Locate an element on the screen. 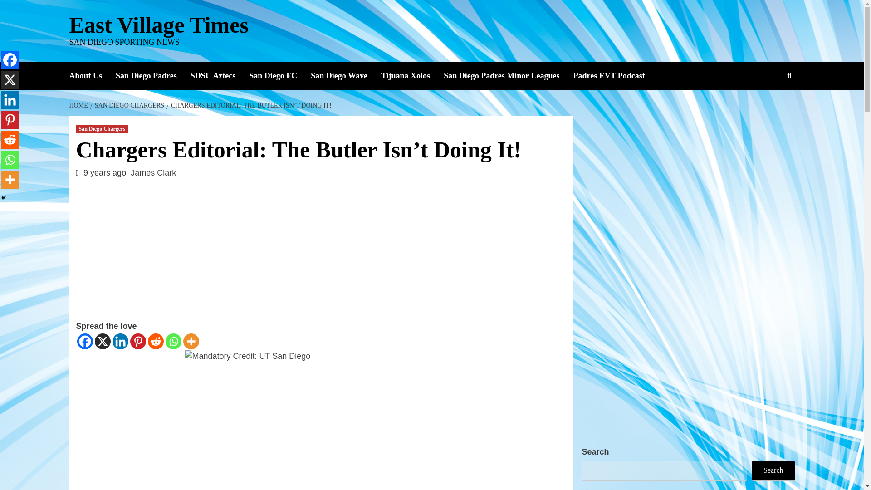 The width and height of the screenshot is (871, 490). X is located at coordinates (102, 341).